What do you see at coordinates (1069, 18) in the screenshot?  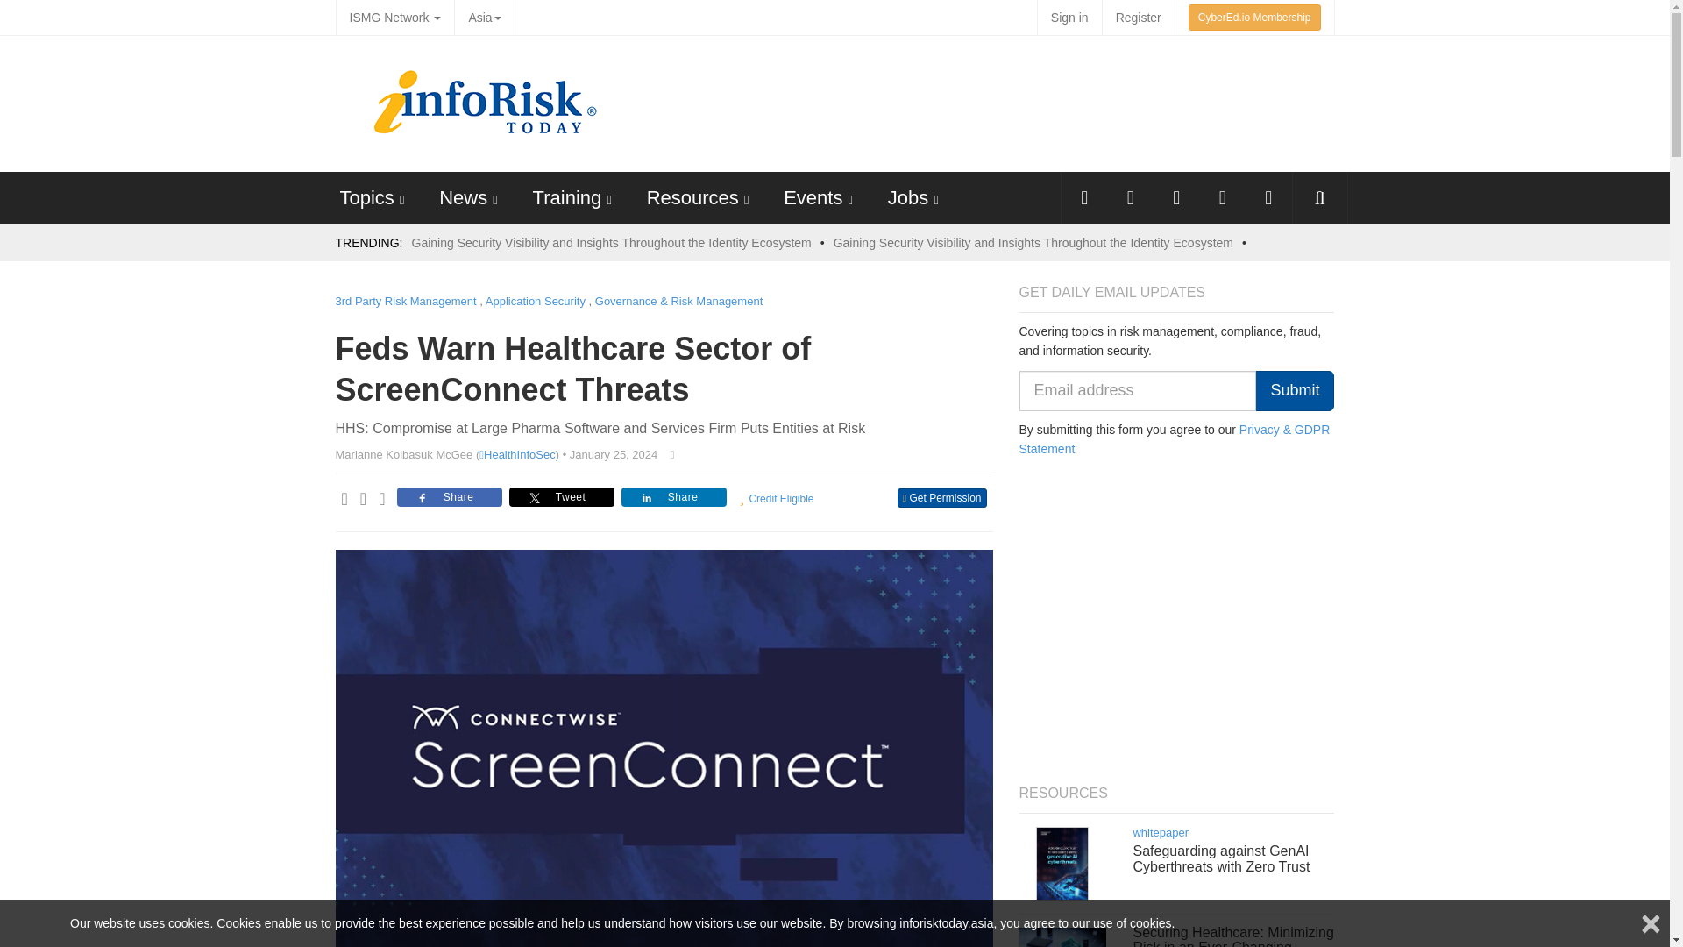 I see `Sign in` at bounding box center [1069, 18].